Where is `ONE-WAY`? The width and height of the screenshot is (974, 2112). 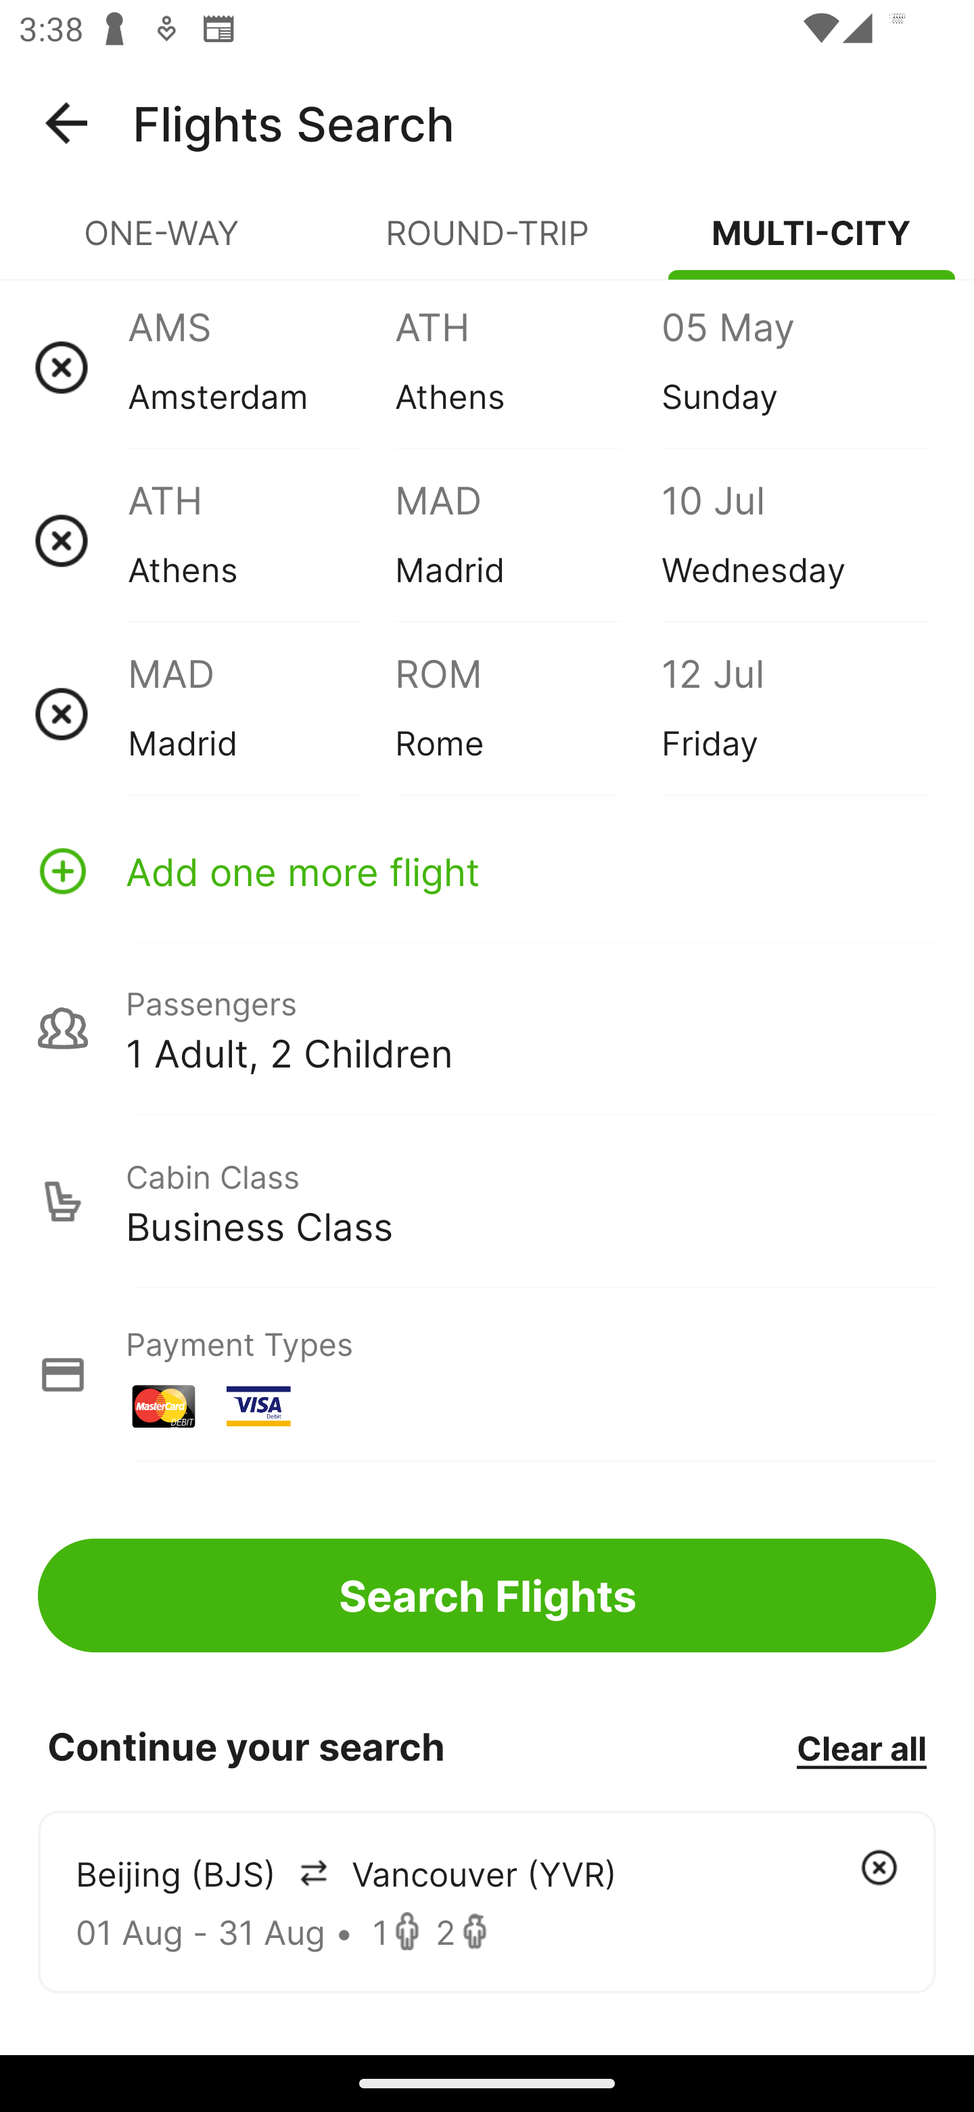
ONE-WAY is located at coordinates (162, 244).